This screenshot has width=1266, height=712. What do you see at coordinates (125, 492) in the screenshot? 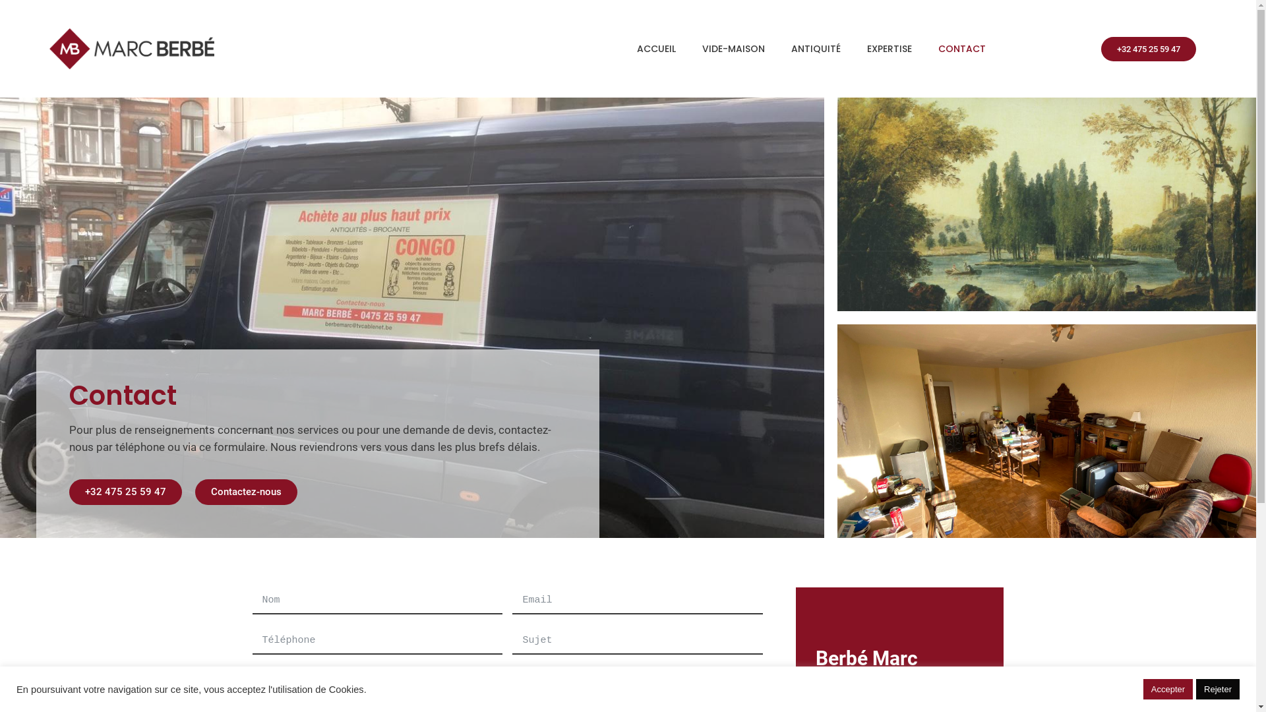
I see `+32 475 25 59 47` at bounding box center [125, 492].